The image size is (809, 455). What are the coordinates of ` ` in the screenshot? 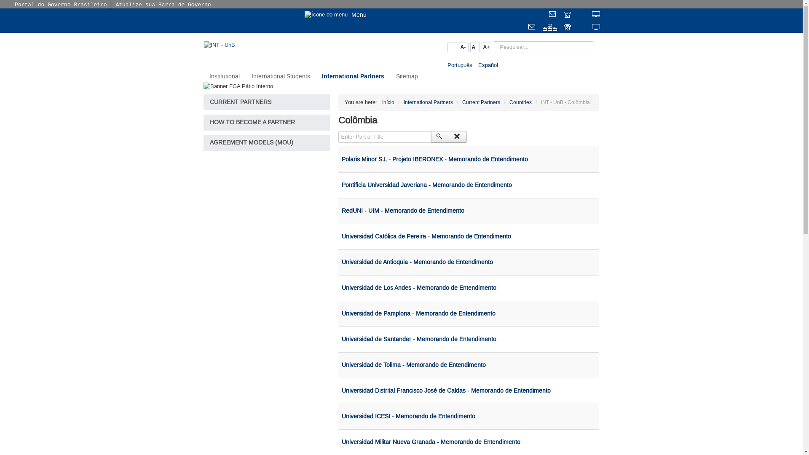 It's located at (582, 15).